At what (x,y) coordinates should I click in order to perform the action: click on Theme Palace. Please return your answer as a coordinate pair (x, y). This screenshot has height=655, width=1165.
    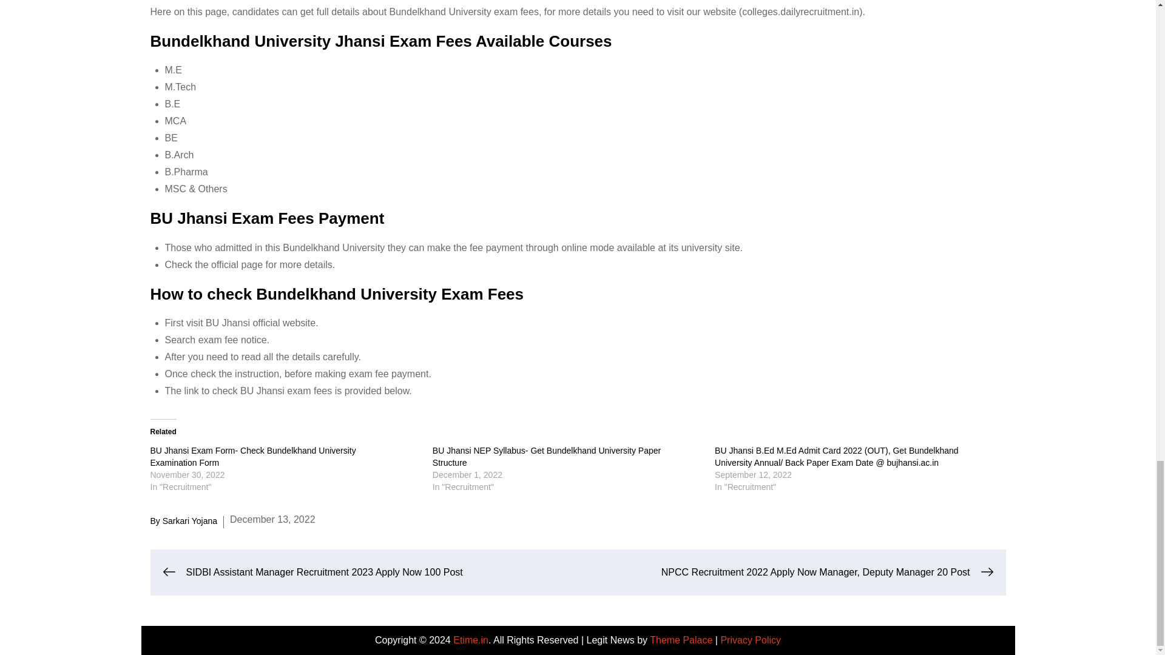
    Looking at the image, I should click on (681, 639).